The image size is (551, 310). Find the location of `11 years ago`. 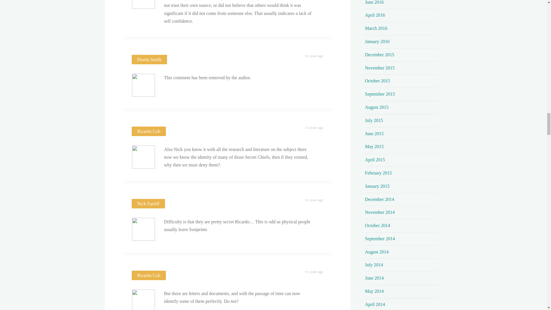

11 years ago is located at coordinates (314, 56).